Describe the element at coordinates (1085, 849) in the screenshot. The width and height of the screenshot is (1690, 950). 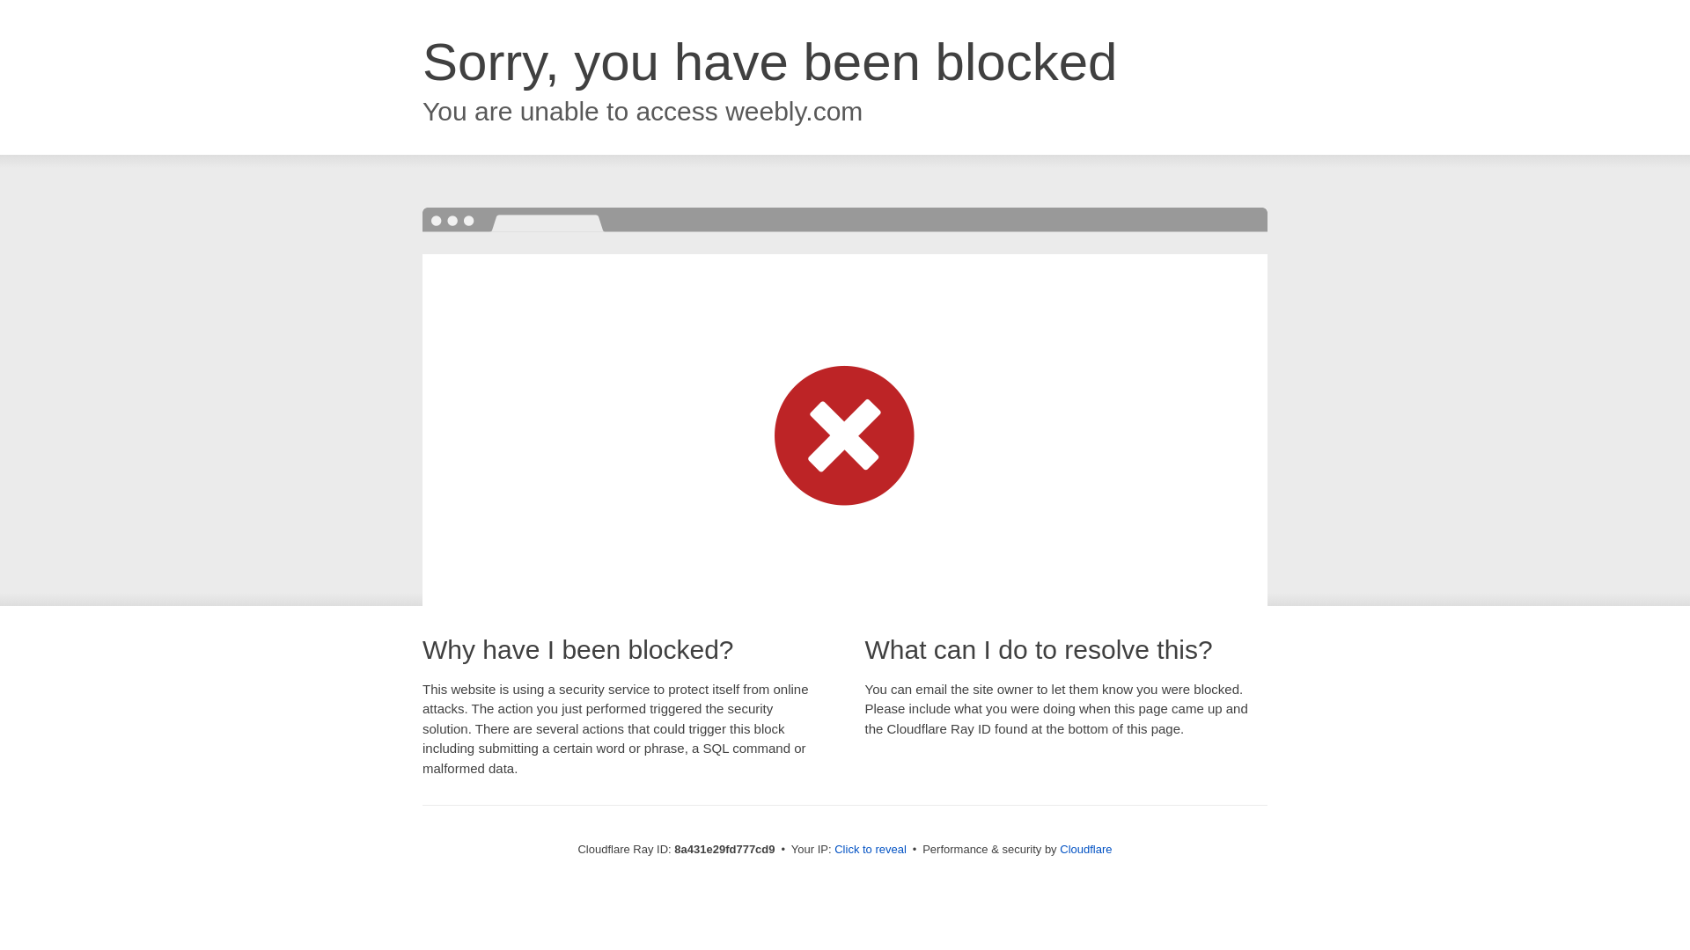
I see `Cloudflare` at that location.